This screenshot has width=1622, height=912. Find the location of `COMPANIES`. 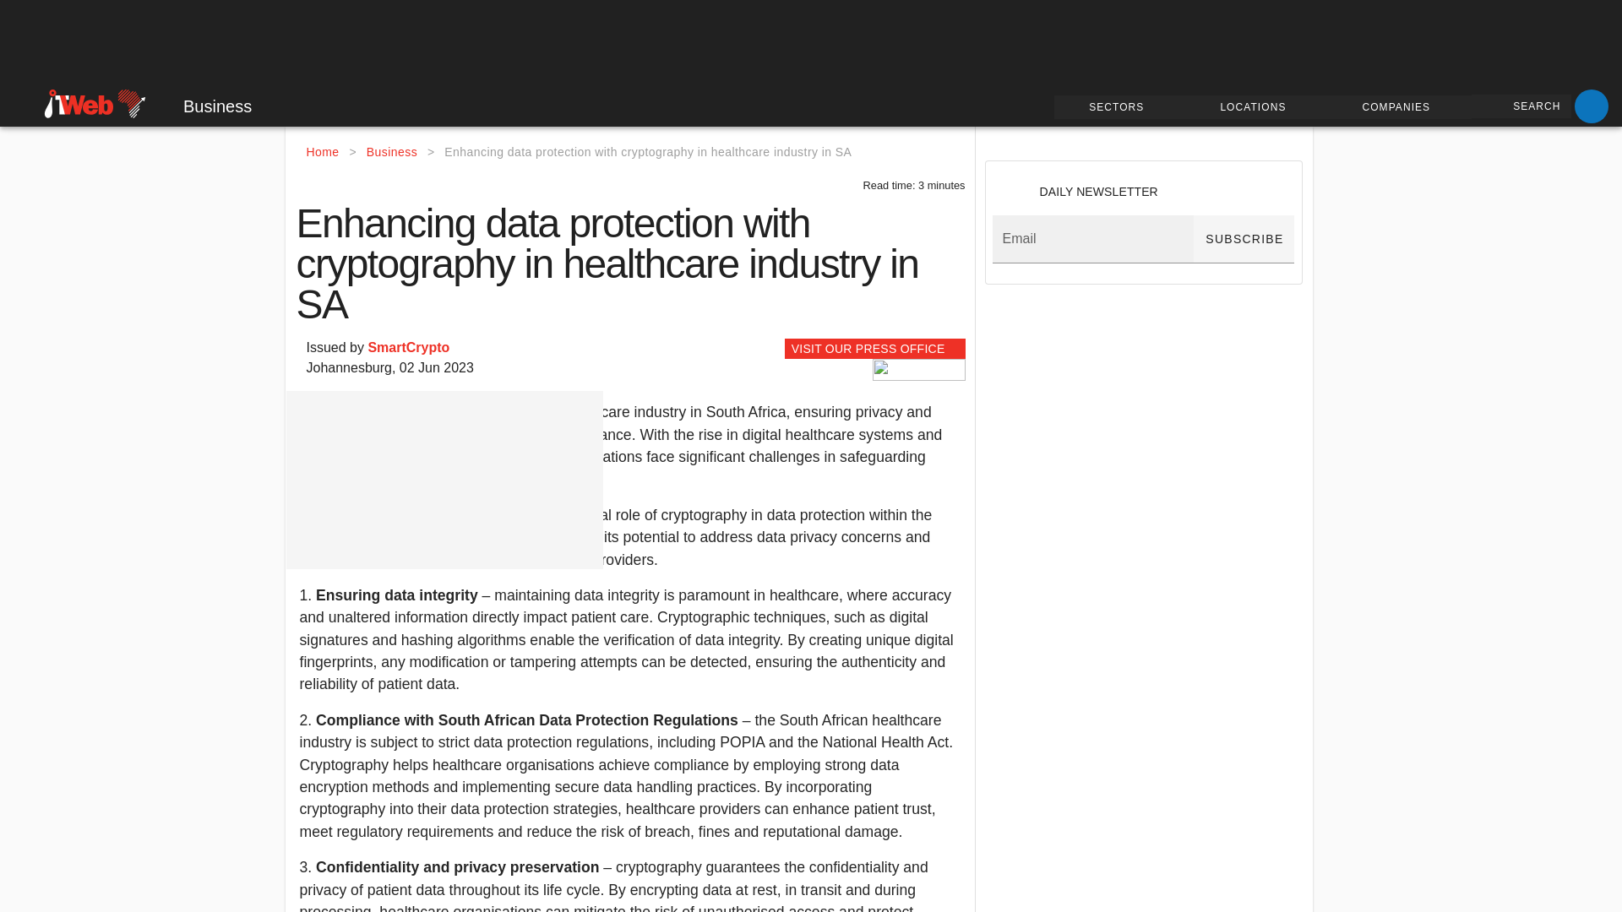

COMPANIES is located at coordinates (1399, 107).